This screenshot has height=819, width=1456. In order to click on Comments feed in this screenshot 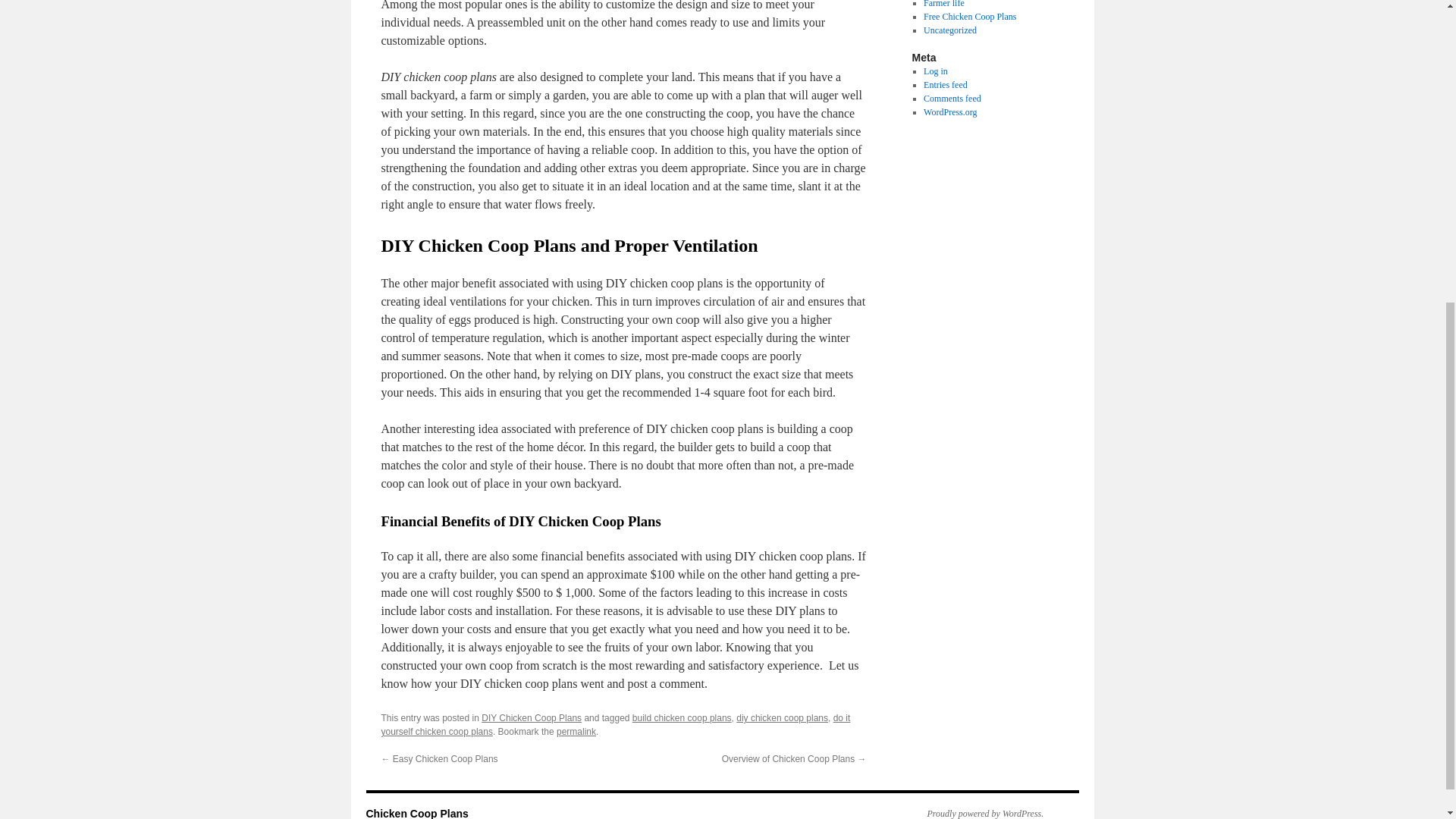, I will do `click(952, 99)`.